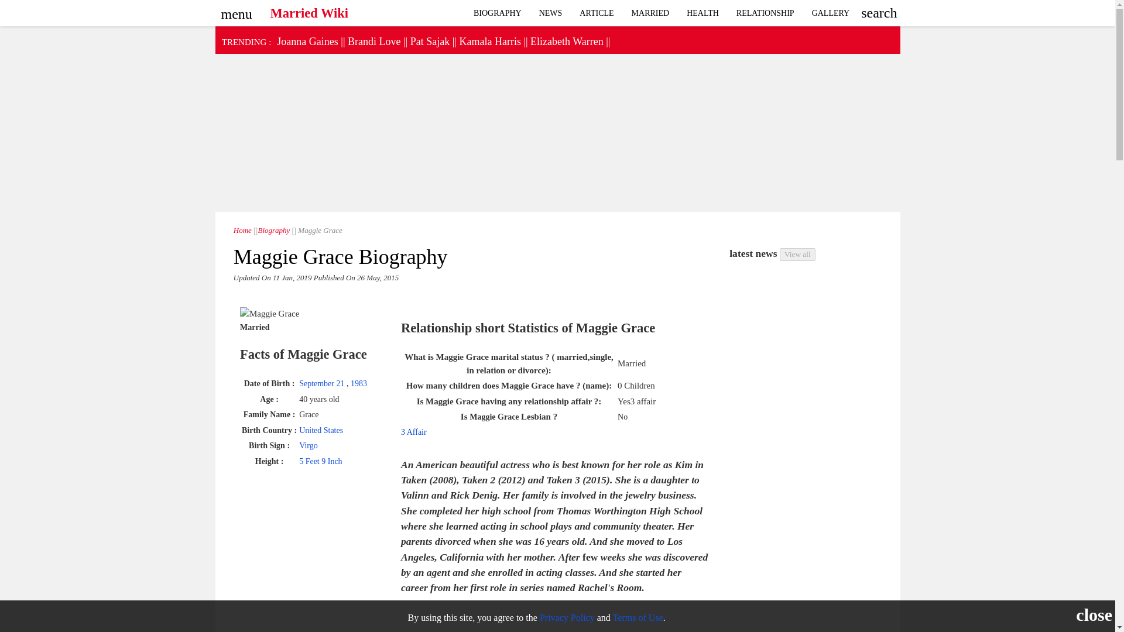  What do you see at coordinates (272, 229) in the screenshot?
I see `Biography` at bounding box center [272, 229].